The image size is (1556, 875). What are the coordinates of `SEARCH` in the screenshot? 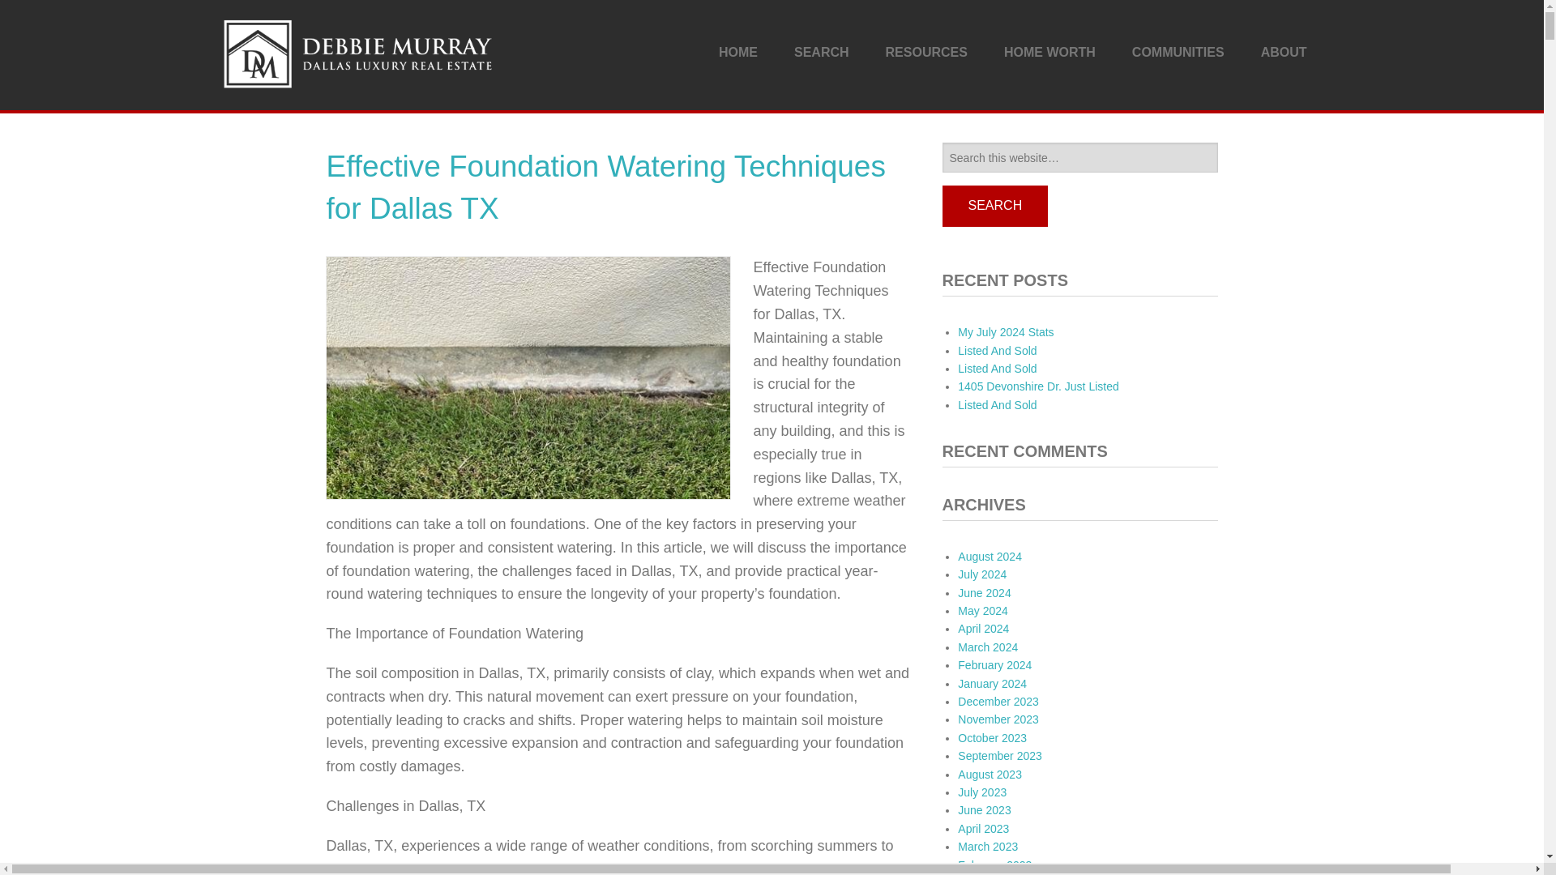 It's located at (822, 52).